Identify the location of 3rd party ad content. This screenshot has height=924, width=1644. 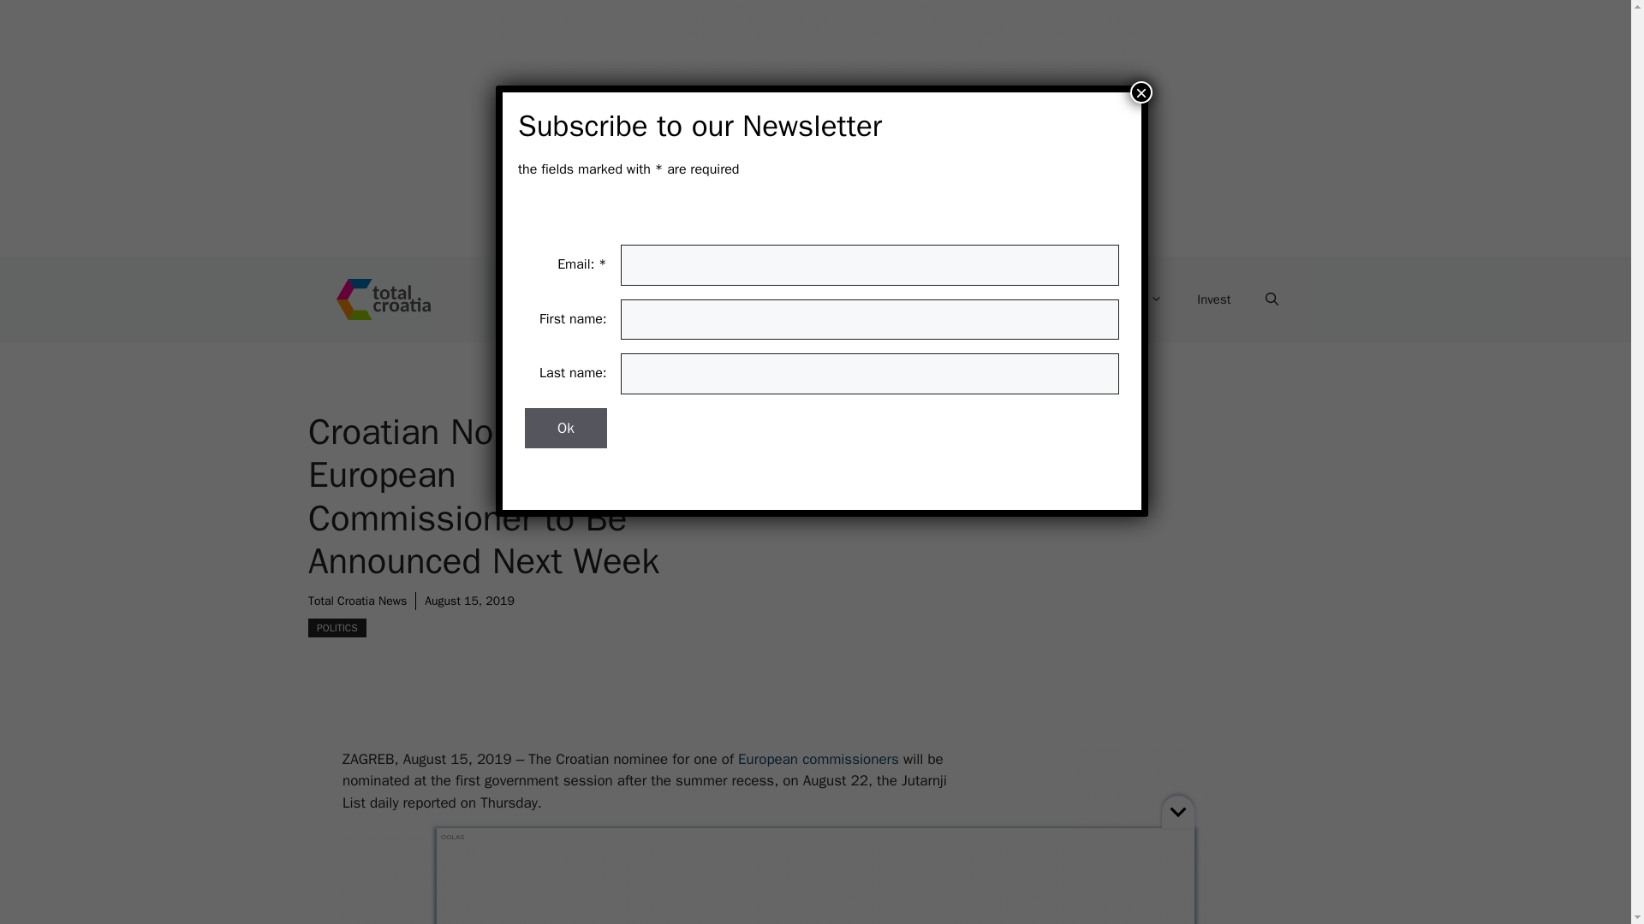
(663, 880).